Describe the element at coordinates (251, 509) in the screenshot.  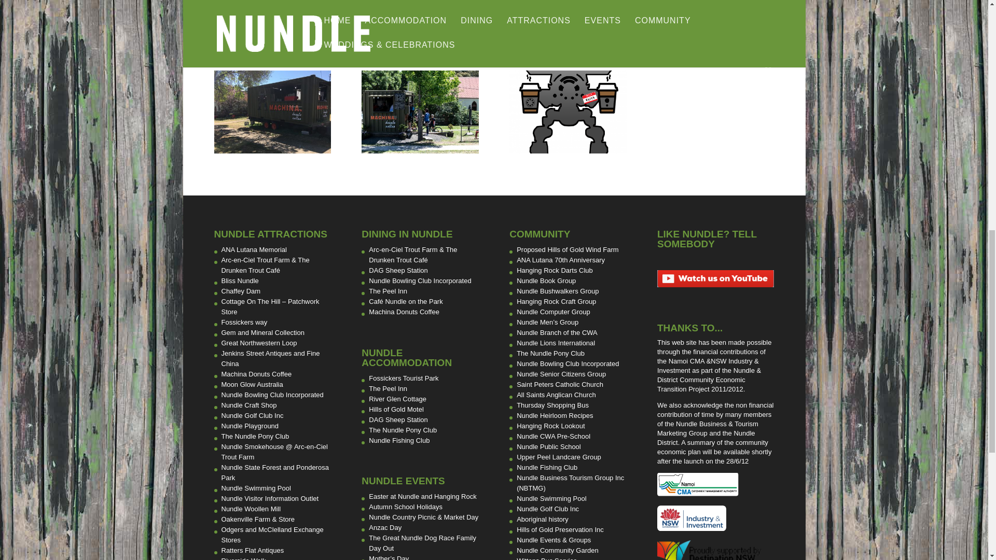
I see `Nundle Woollen Mill` at that location.